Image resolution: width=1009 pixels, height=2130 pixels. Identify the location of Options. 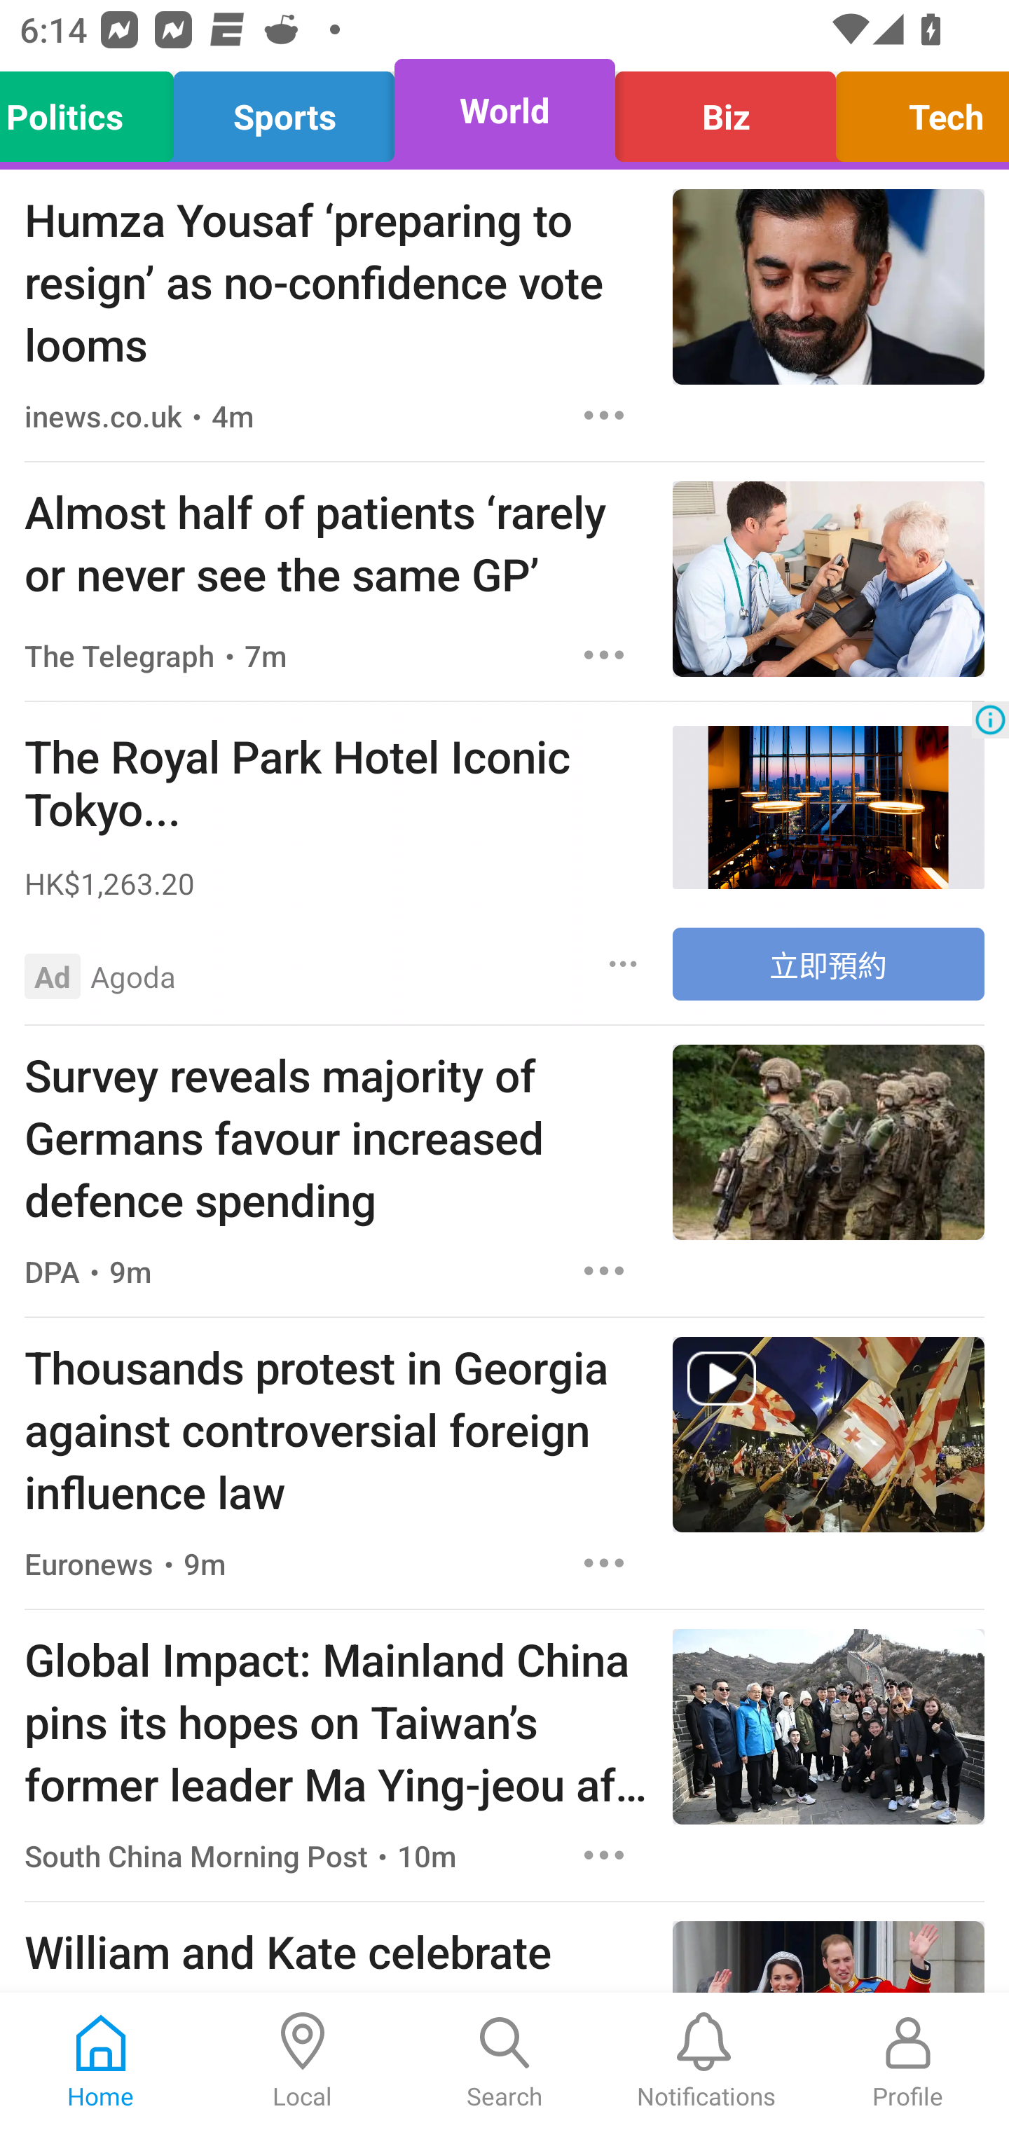
(604, 1271).